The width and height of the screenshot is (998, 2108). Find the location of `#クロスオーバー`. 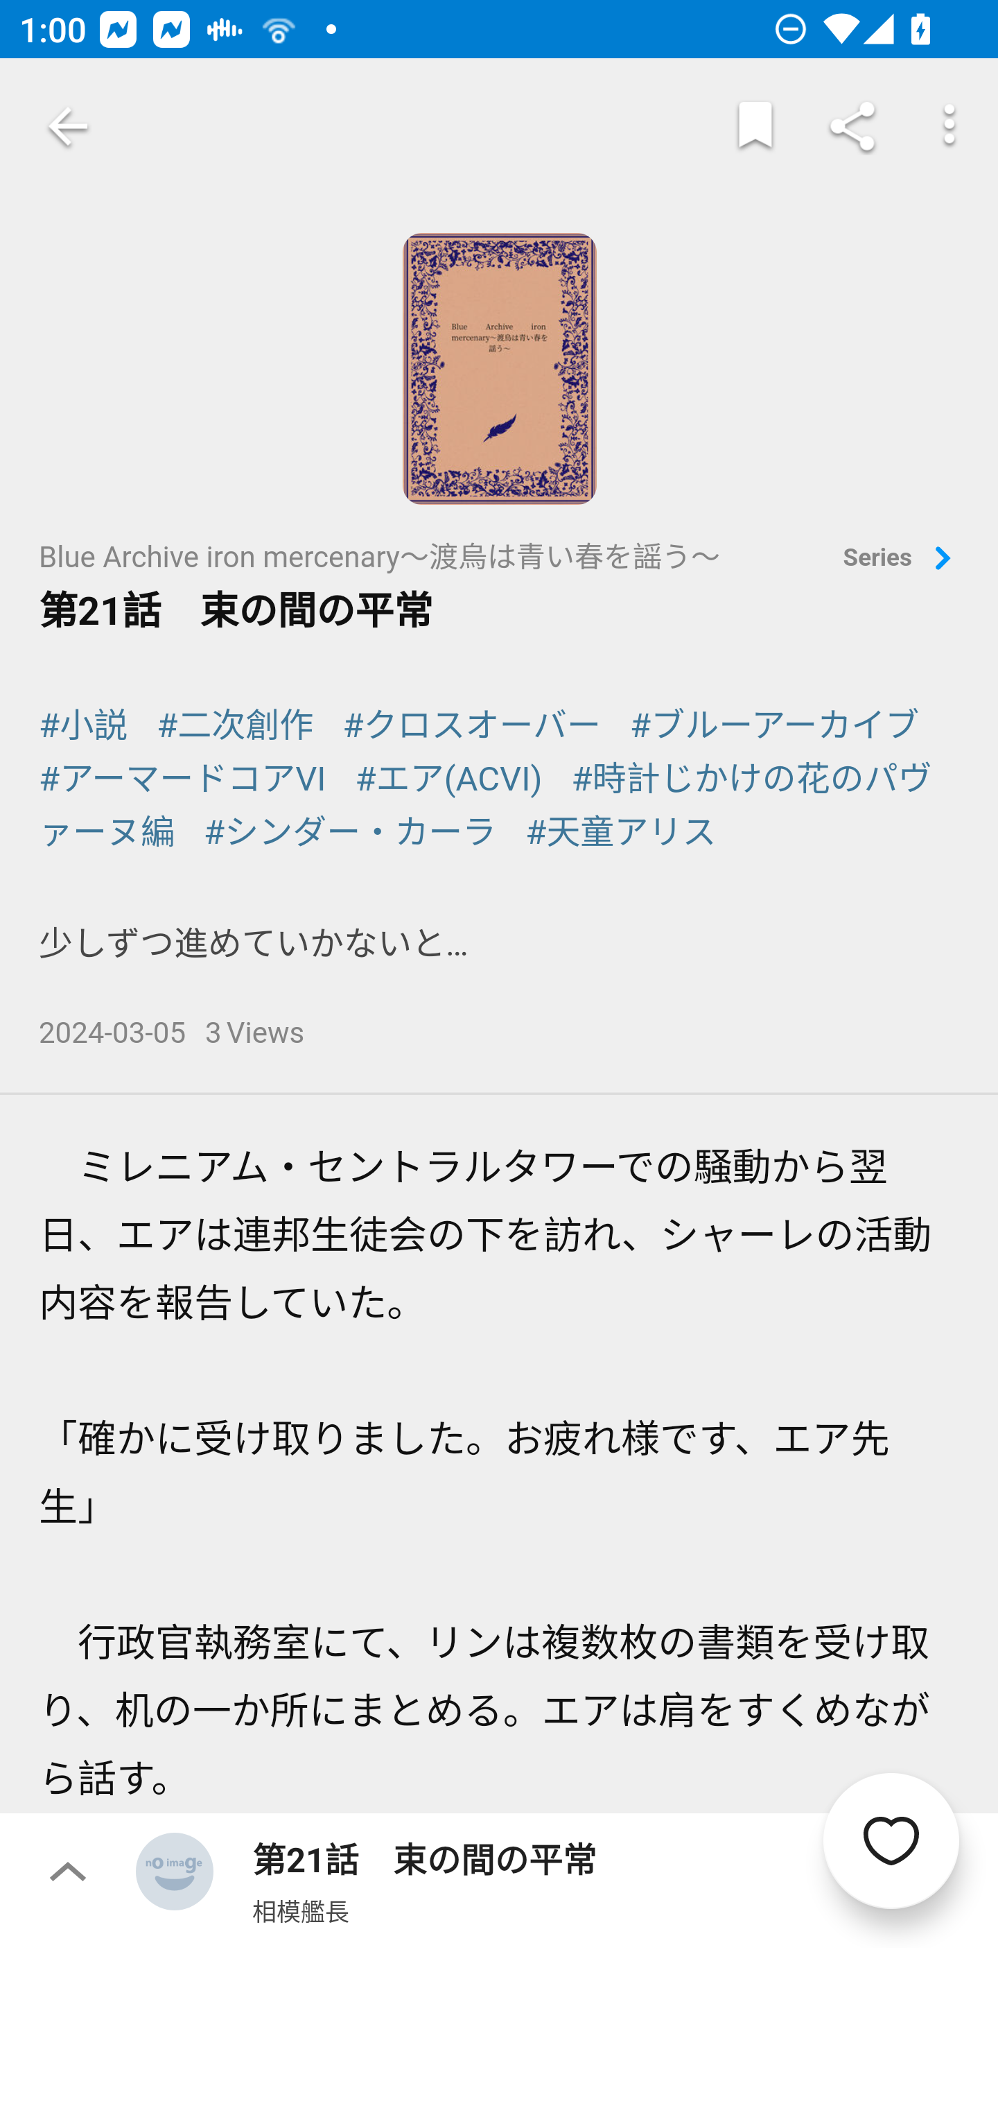

#クロスオーバー is located at coordinates (473, 726).